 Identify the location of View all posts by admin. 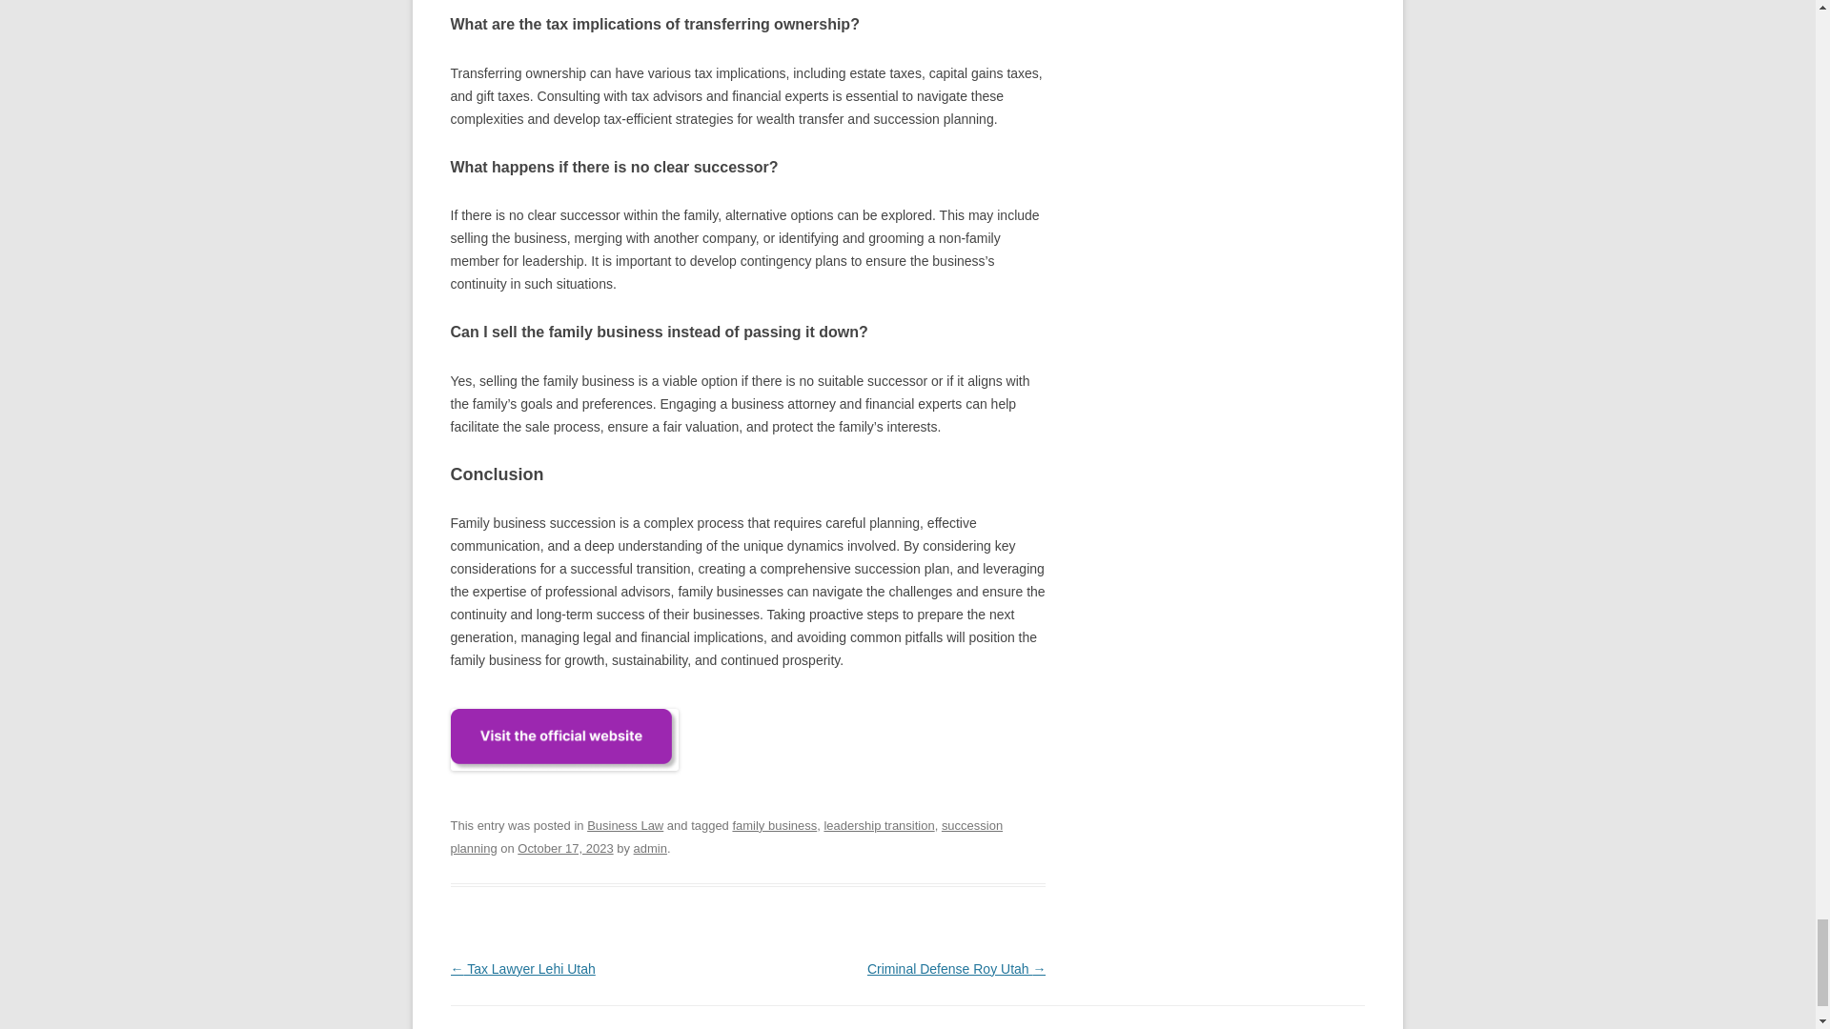
(650, 848).